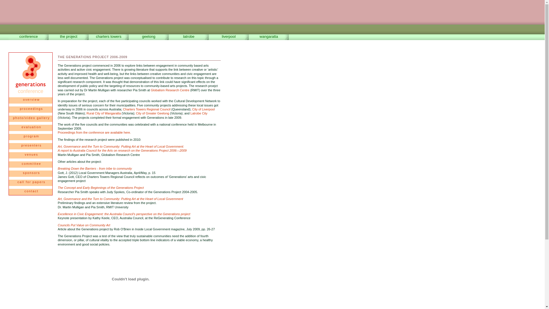  What do you see at coordinates (31, 146) in the screenshot?
I see `presenters` at bounding box center [31, 146].